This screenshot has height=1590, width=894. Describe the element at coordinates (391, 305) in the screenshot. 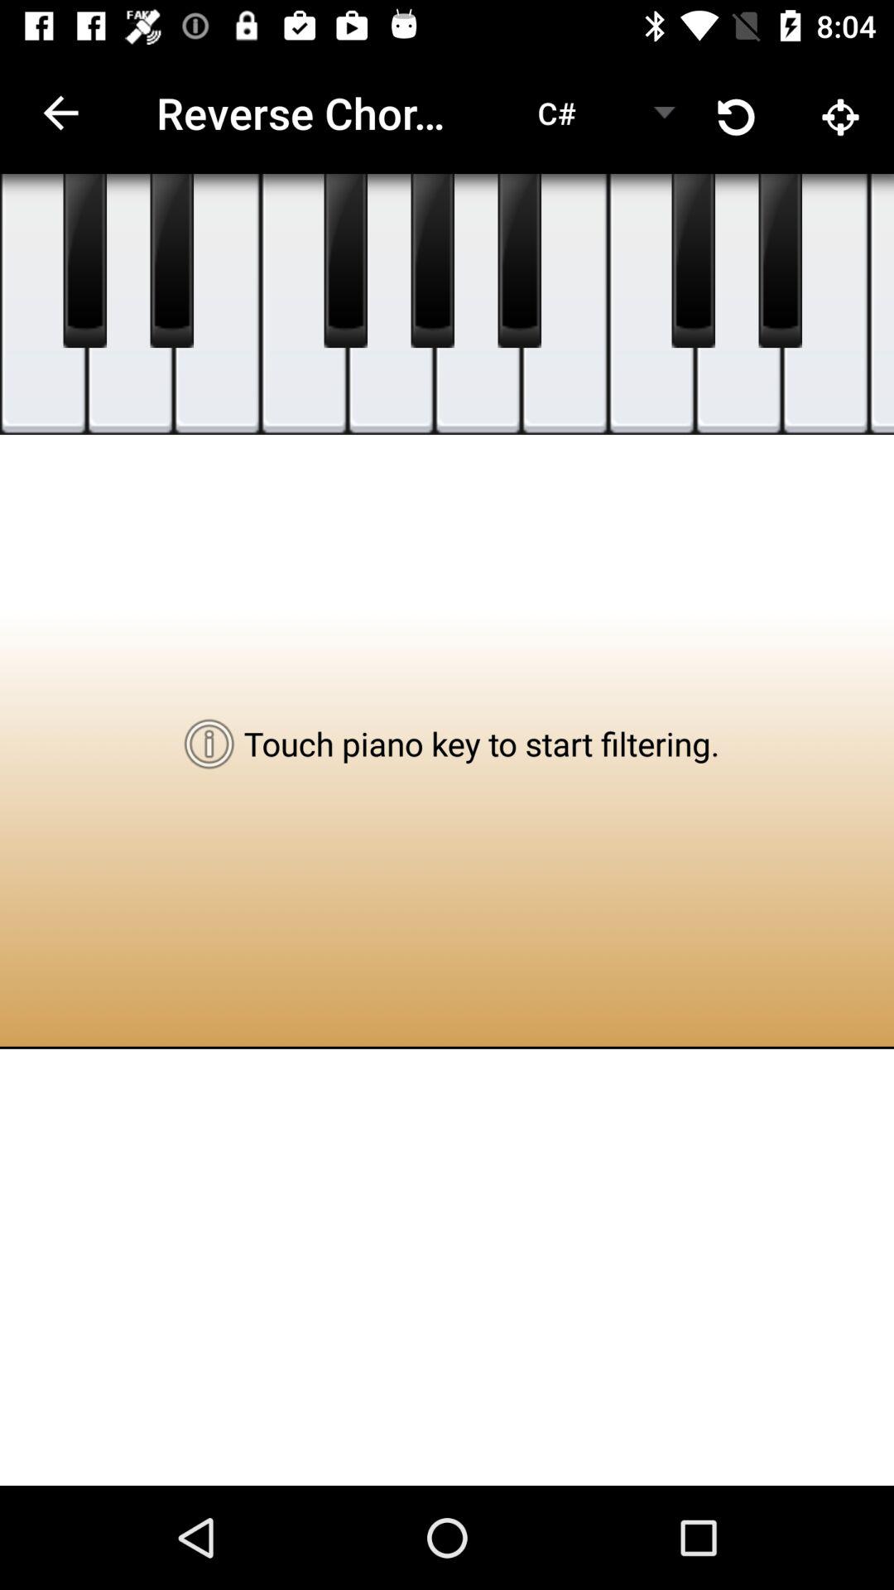

I see `select the item below the reverse chord lookup app` at that location.